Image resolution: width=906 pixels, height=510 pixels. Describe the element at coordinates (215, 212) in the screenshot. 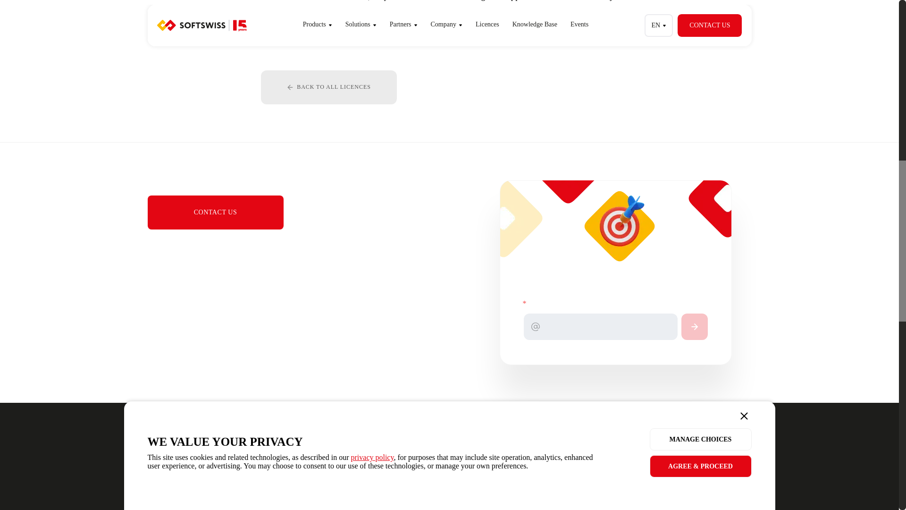

I see `CONTACT US` at that location.